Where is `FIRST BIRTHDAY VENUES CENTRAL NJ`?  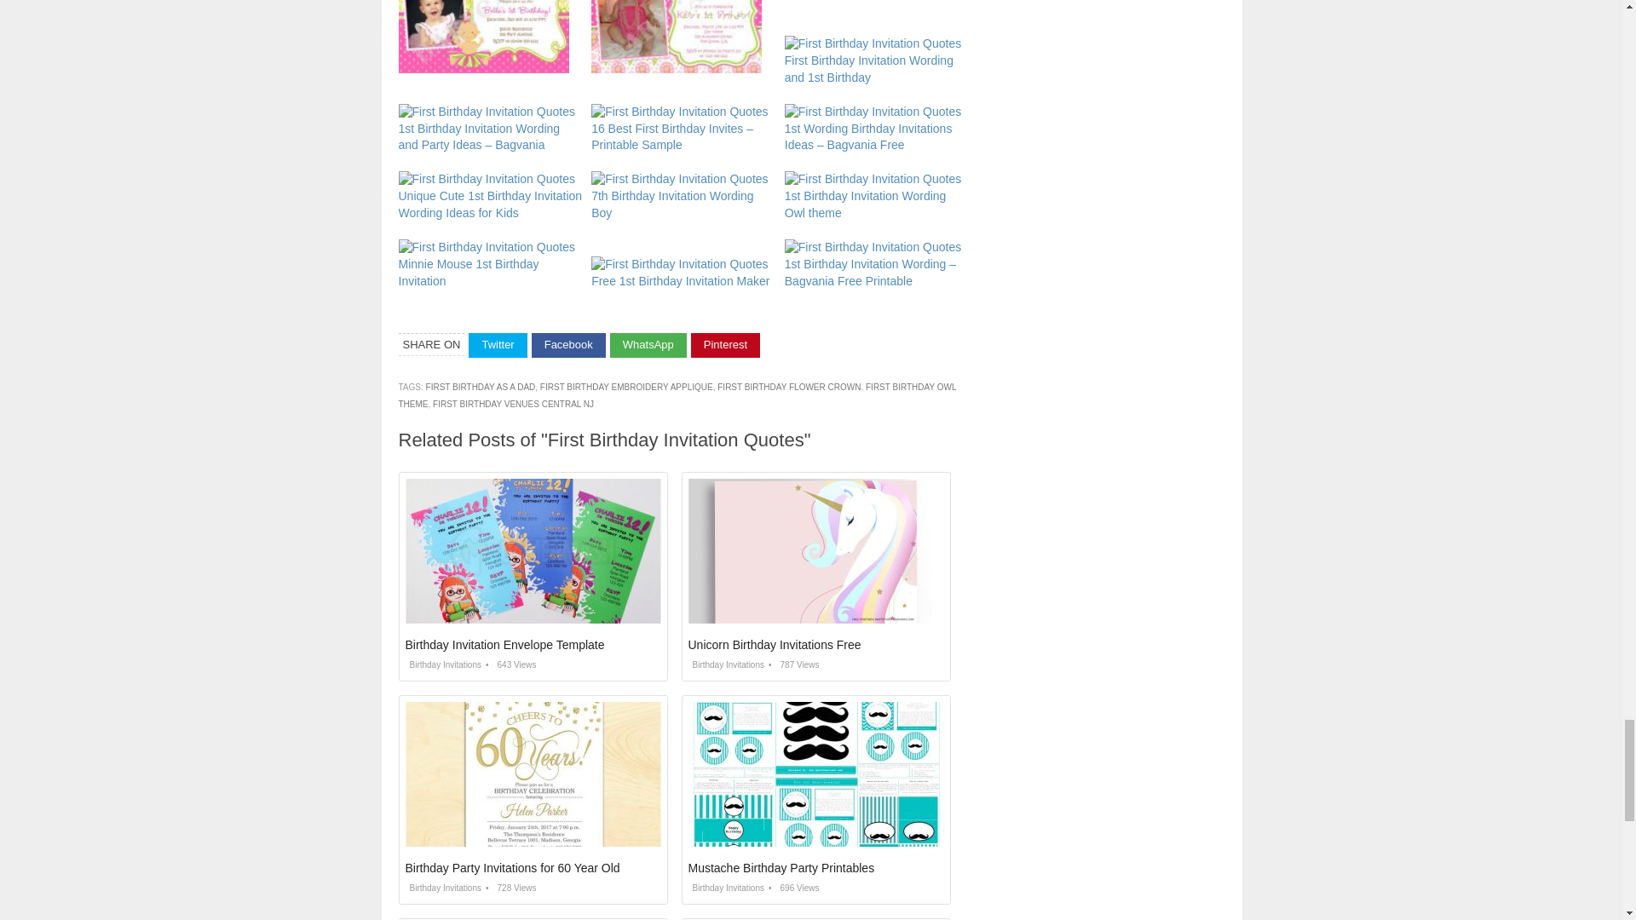 FIRST BIRTHDAY VENUES CENTRAL NJ is located at coordinates (513, 404).